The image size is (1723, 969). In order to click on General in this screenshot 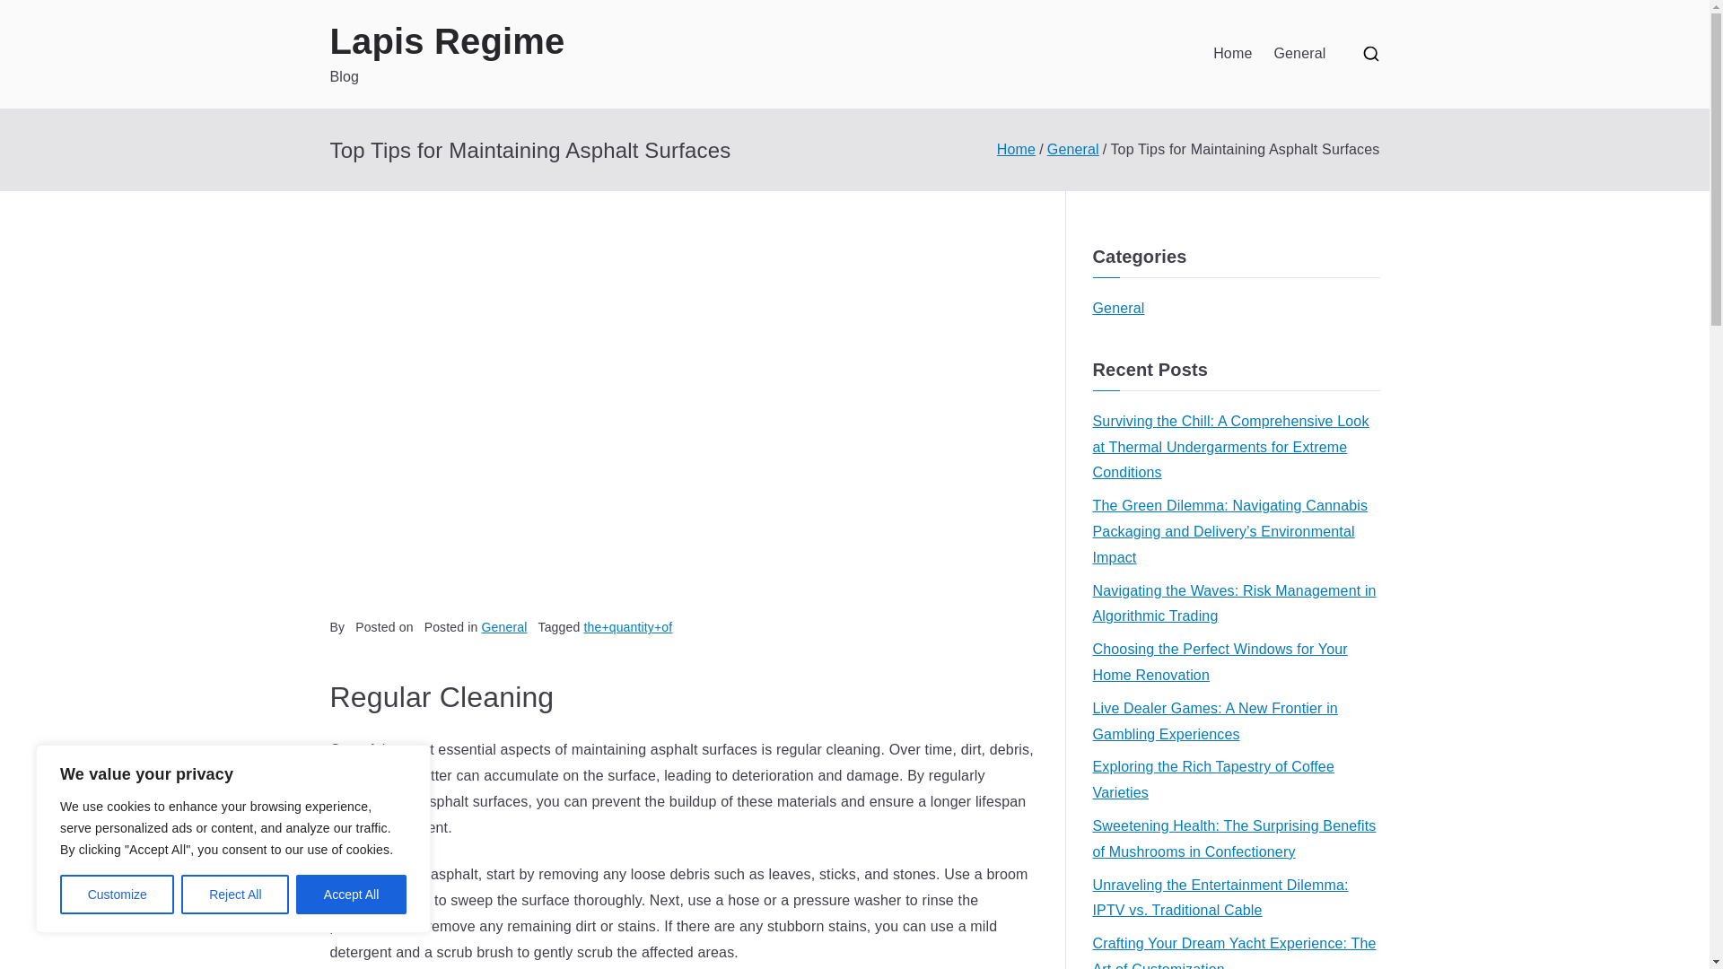, I will do `click(1073, 149)`.